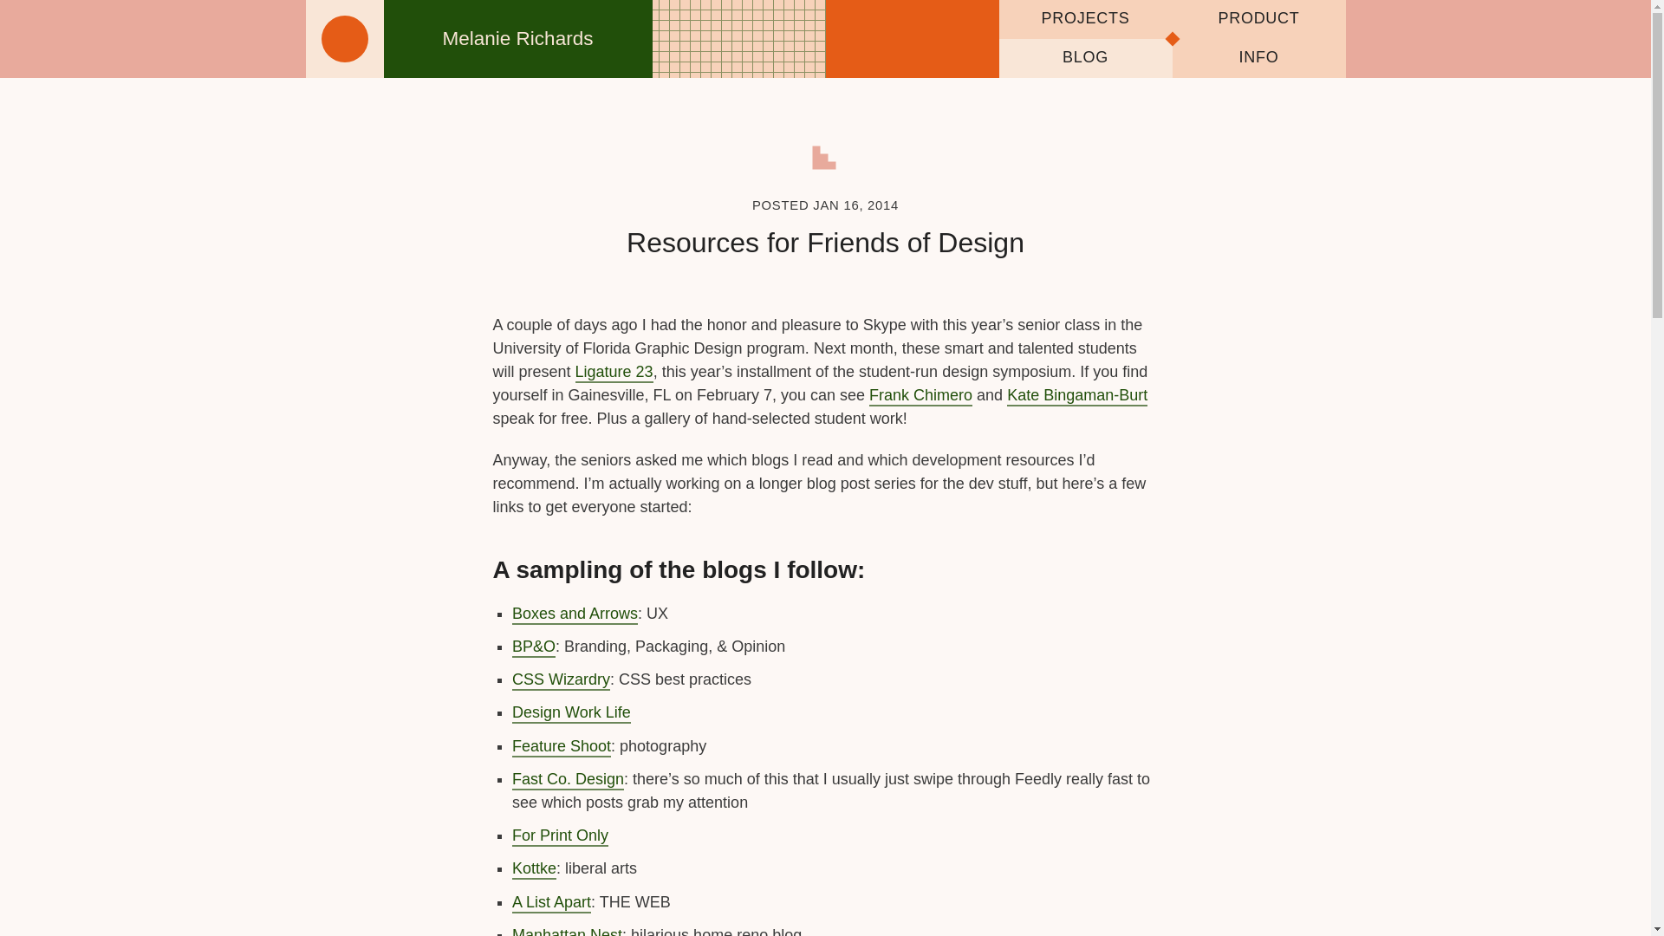 The image size is (1664, 936). I want to click on BLOG, so click(1085, 58).